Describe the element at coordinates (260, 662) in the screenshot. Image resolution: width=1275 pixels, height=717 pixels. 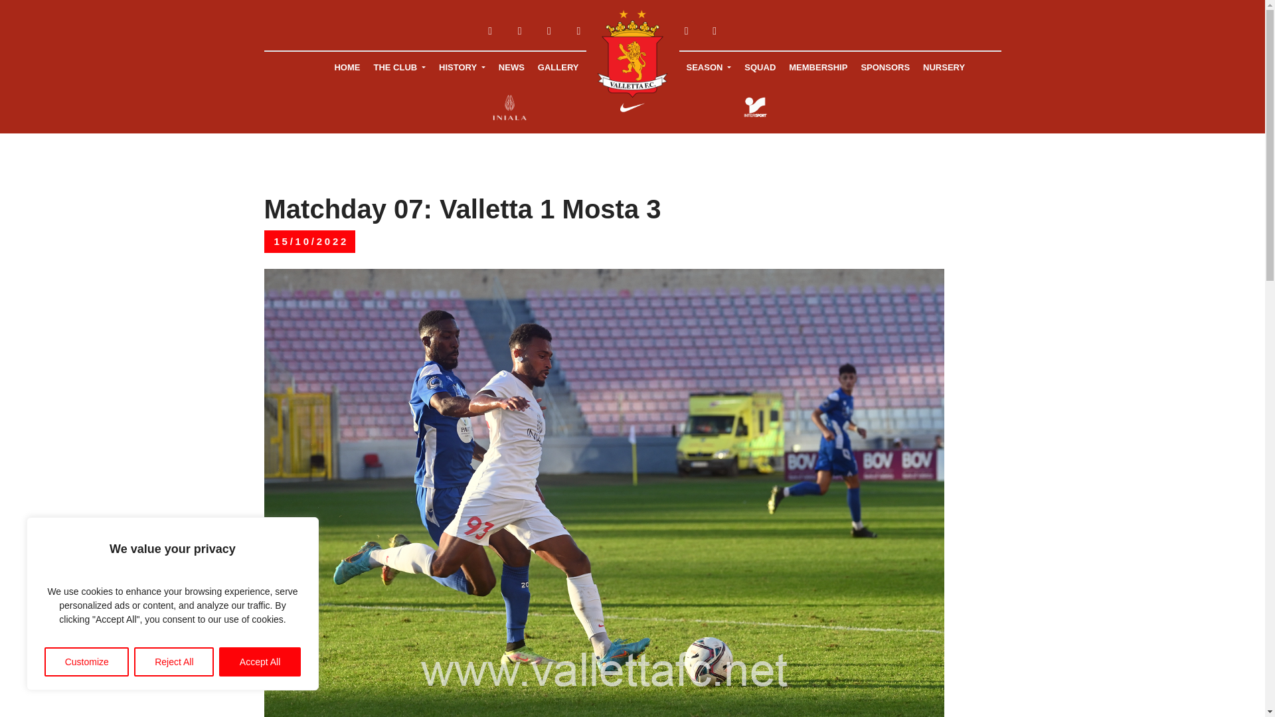
I see `Accept All` at that location.